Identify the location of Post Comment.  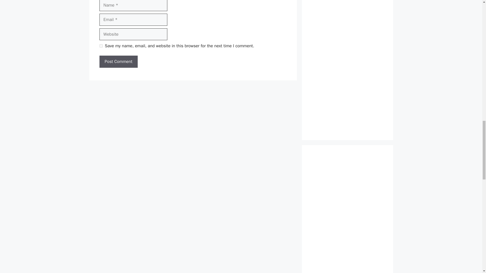
(118, 62).